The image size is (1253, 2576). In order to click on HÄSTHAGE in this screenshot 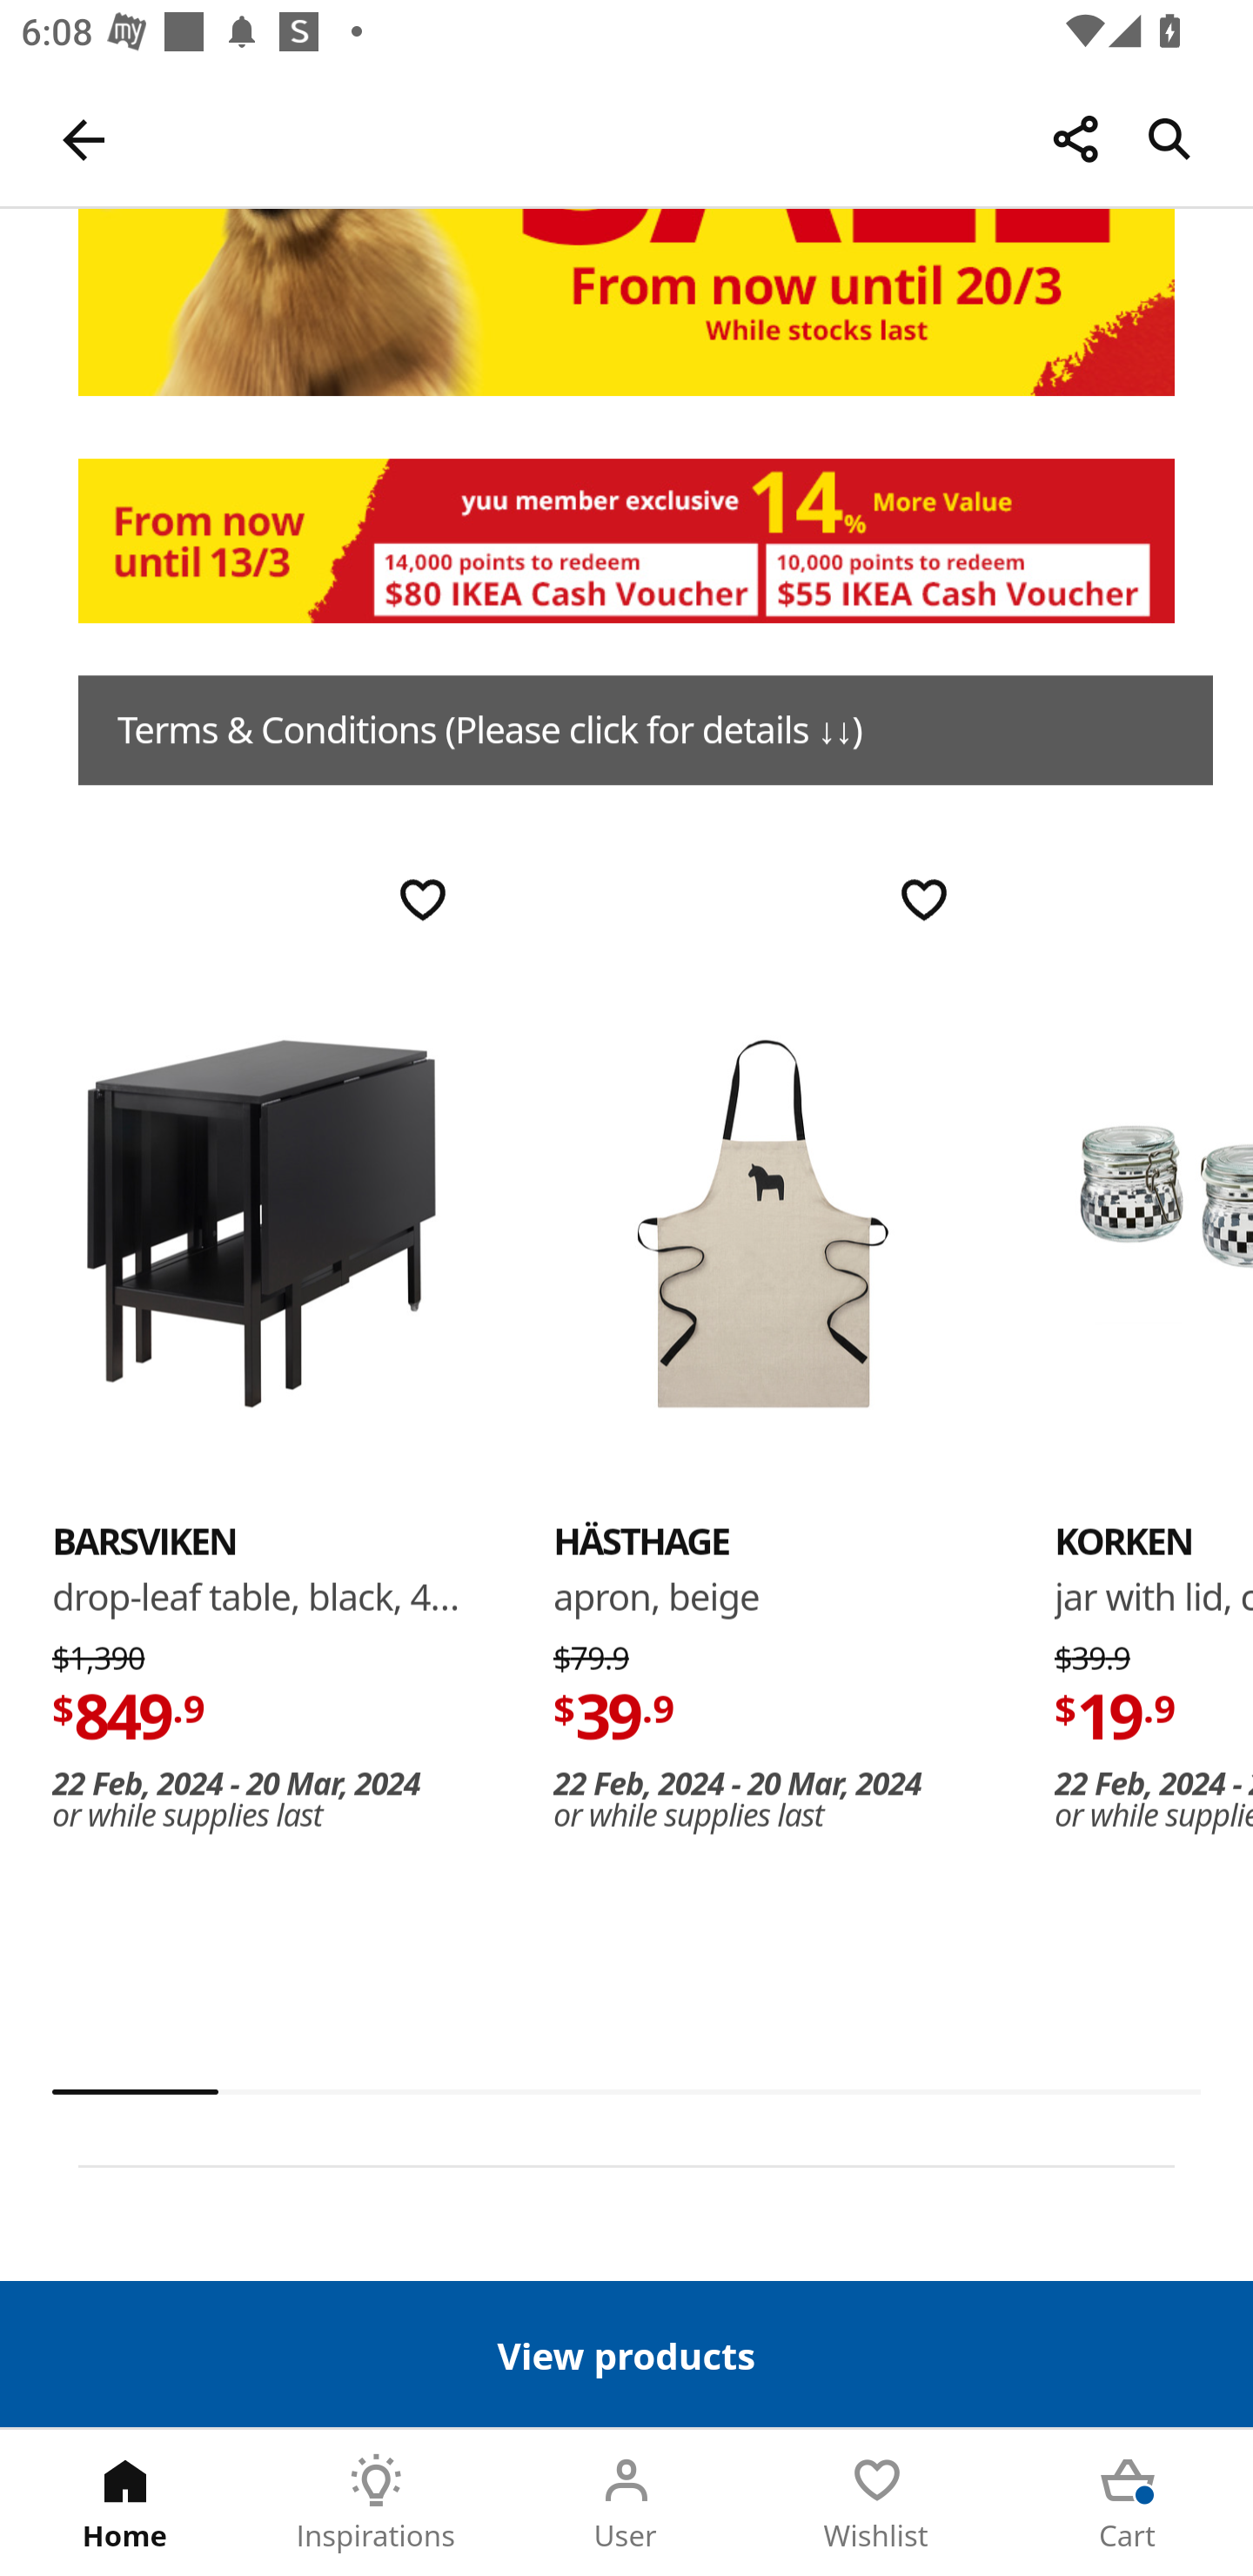, I will do `click(762, 1222)`.